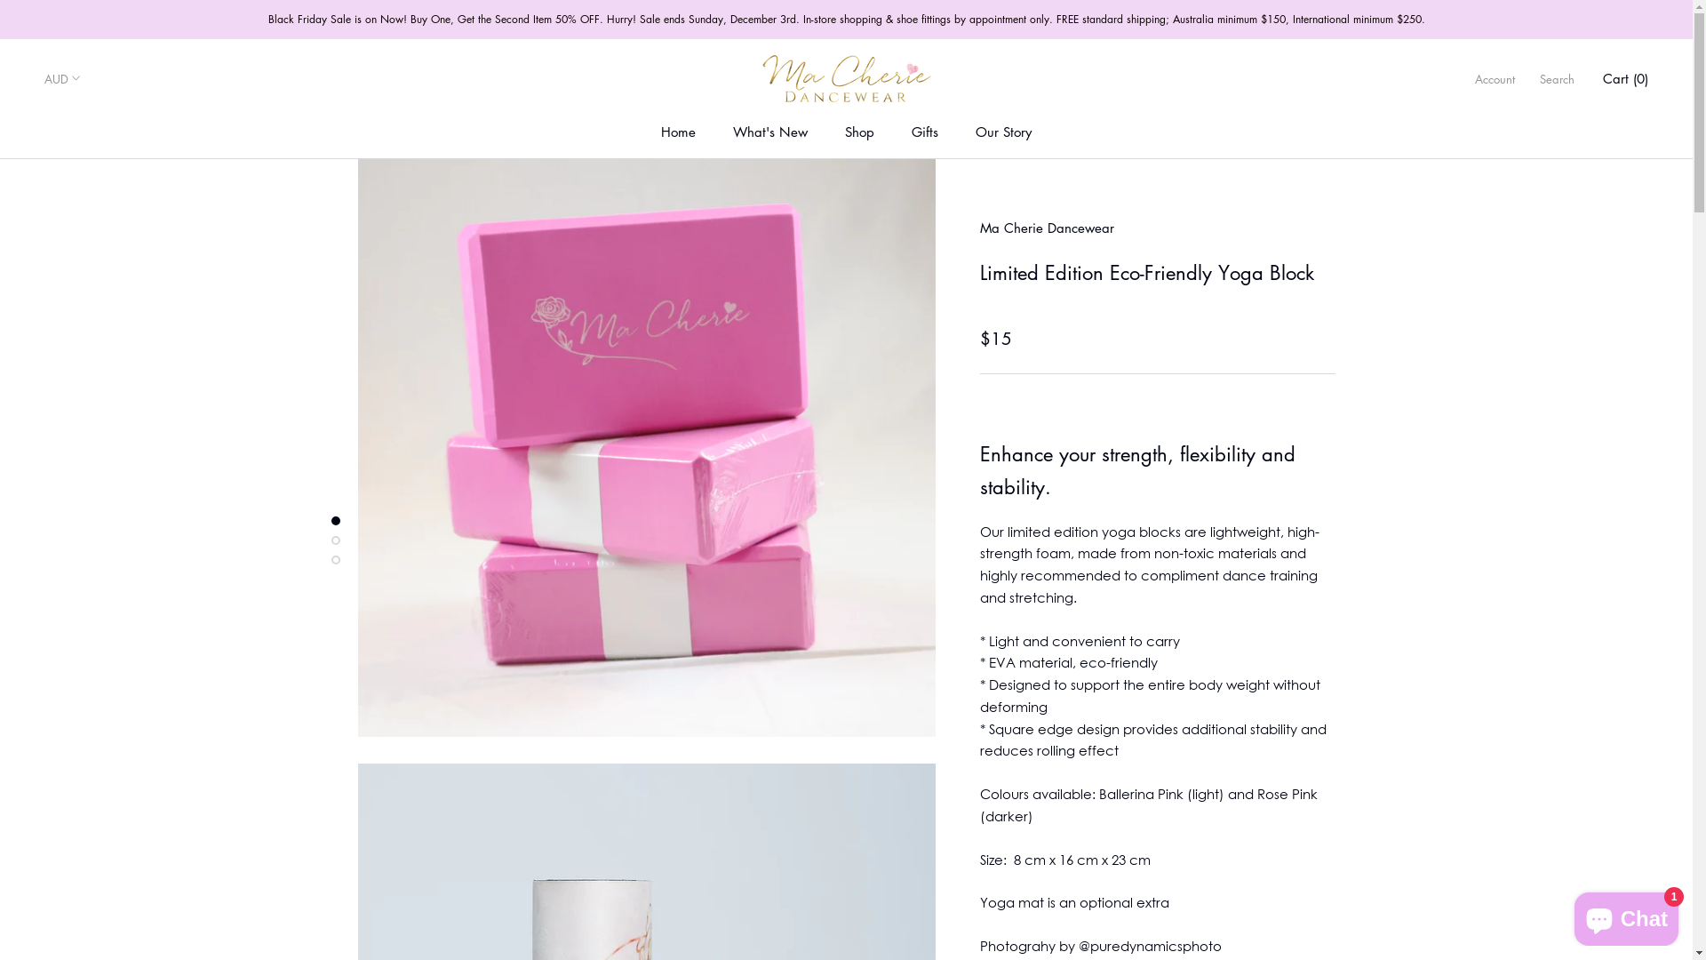 This screenshot has height=960, width=1706. What do you see at coordinates (1626, 78) in the screenshot?
I see `Cart (0)` at bounding box center [1626, 78].